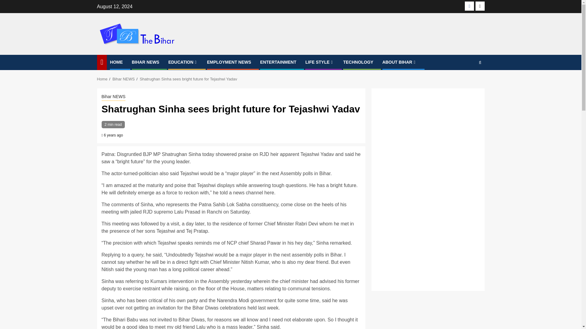 The height and width of the screenshot is (329, 586). I want to click on EDUCATION, so click(183, 62).